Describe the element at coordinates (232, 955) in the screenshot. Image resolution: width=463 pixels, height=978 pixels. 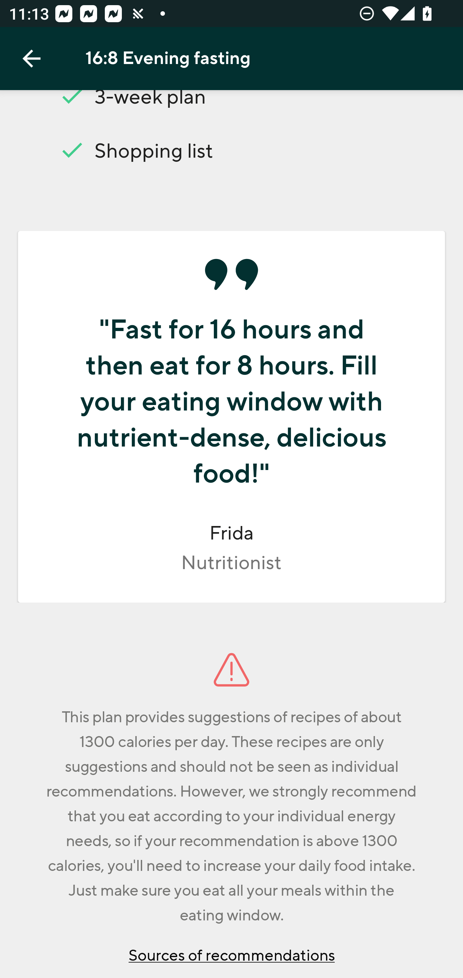
I see `Sources of recommendations` at that location.